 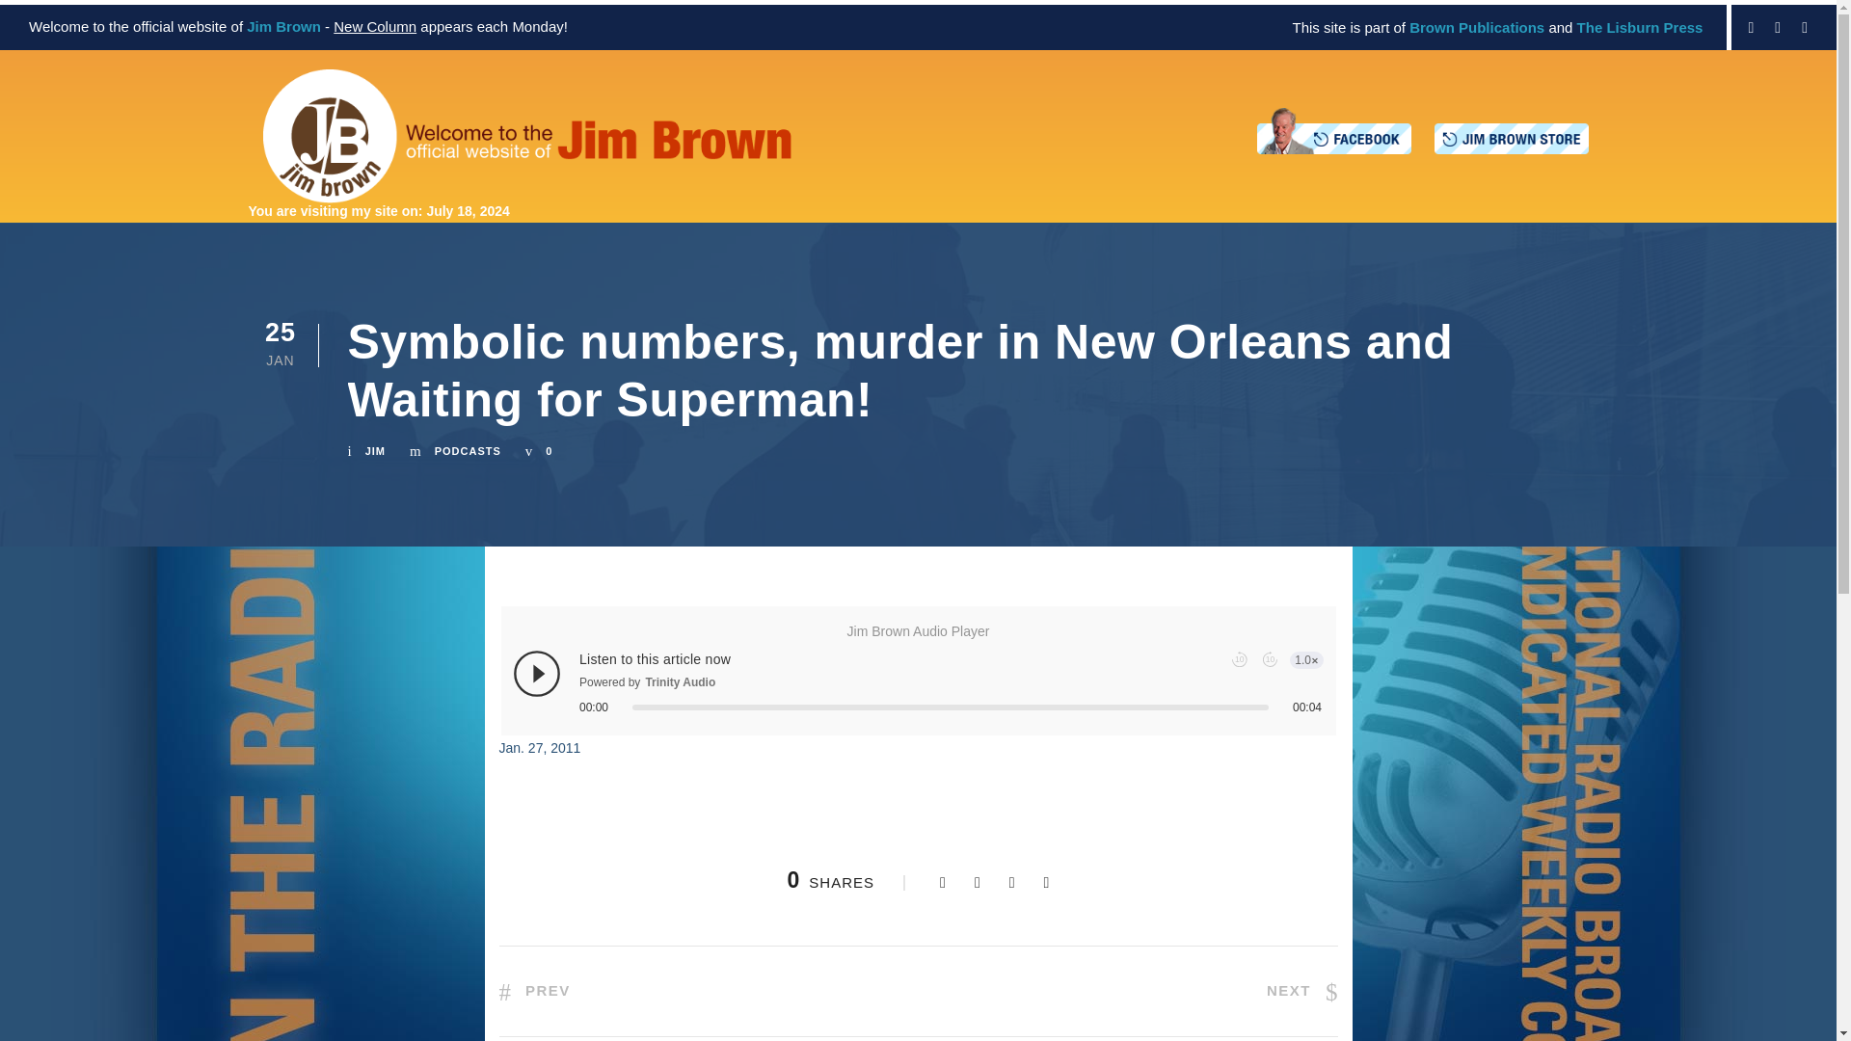 What do you see at coordinates (1301, 990) in the screenshot?
I see `NEXT` at bounding box center [1301, 990].